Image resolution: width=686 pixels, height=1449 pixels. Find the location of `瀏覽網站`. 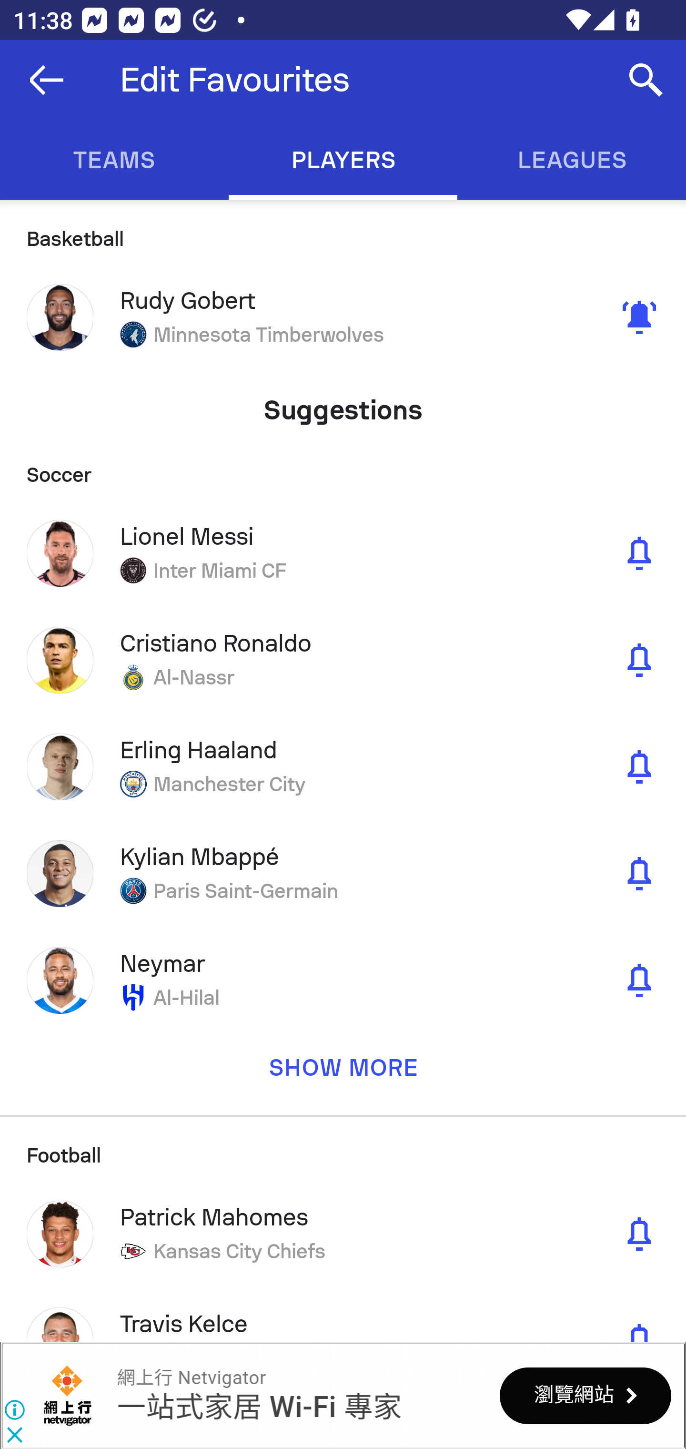

瀏覽網站 is located at coordinates (585, 1395).